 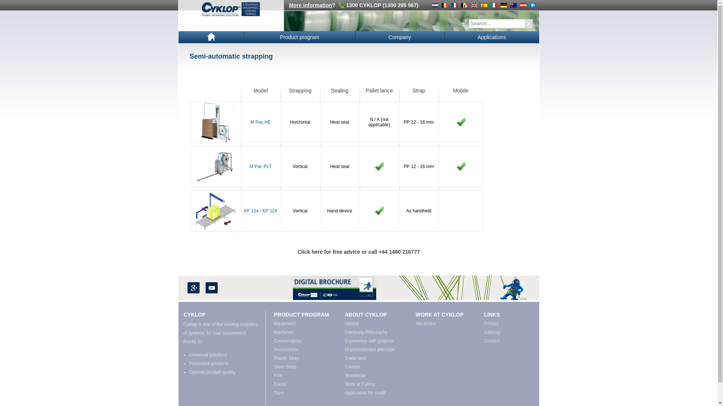 What do you see at coordinates (503, 5) in the screenshot?
I see `German` at bounding box center [503, 5].